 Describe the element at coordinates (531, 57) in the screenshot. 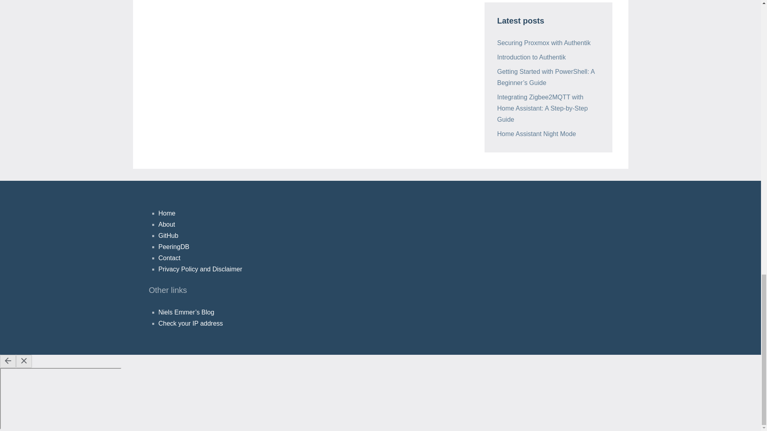

I see `Introduction to Authentik` at that location.